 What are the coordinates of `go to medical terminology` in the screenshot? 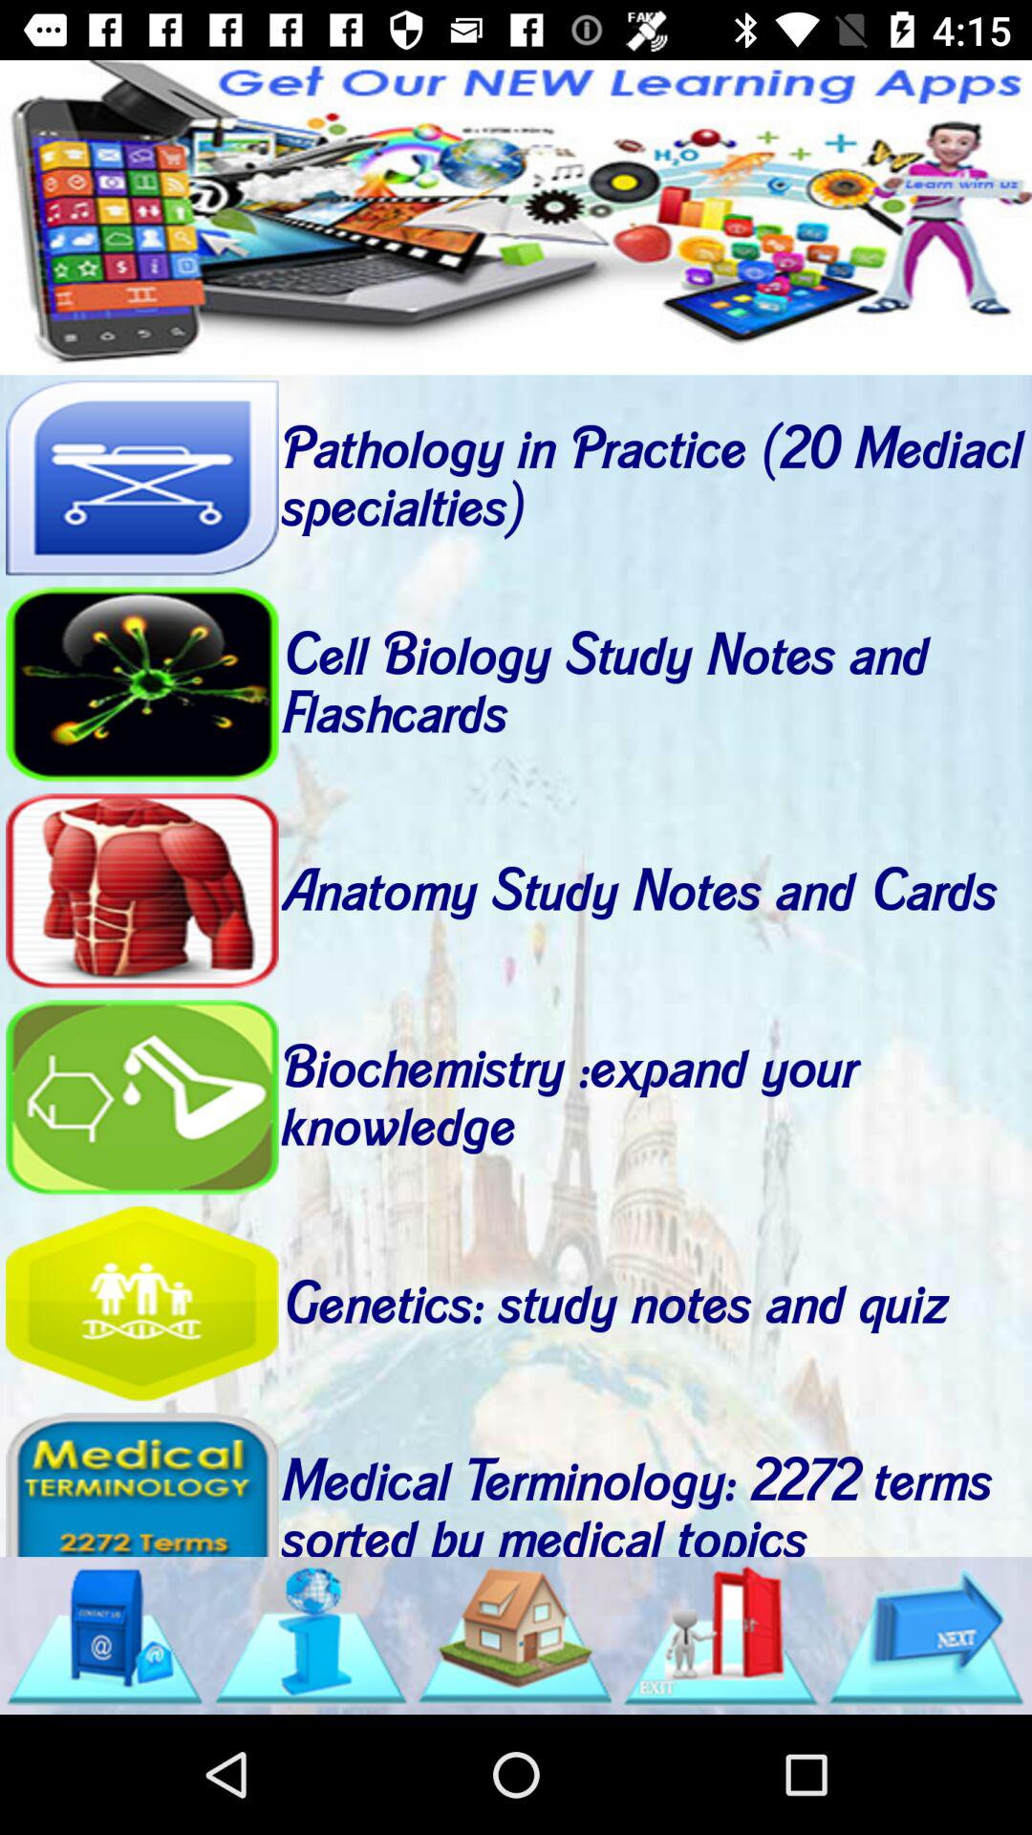 It's located at (141, 1483).